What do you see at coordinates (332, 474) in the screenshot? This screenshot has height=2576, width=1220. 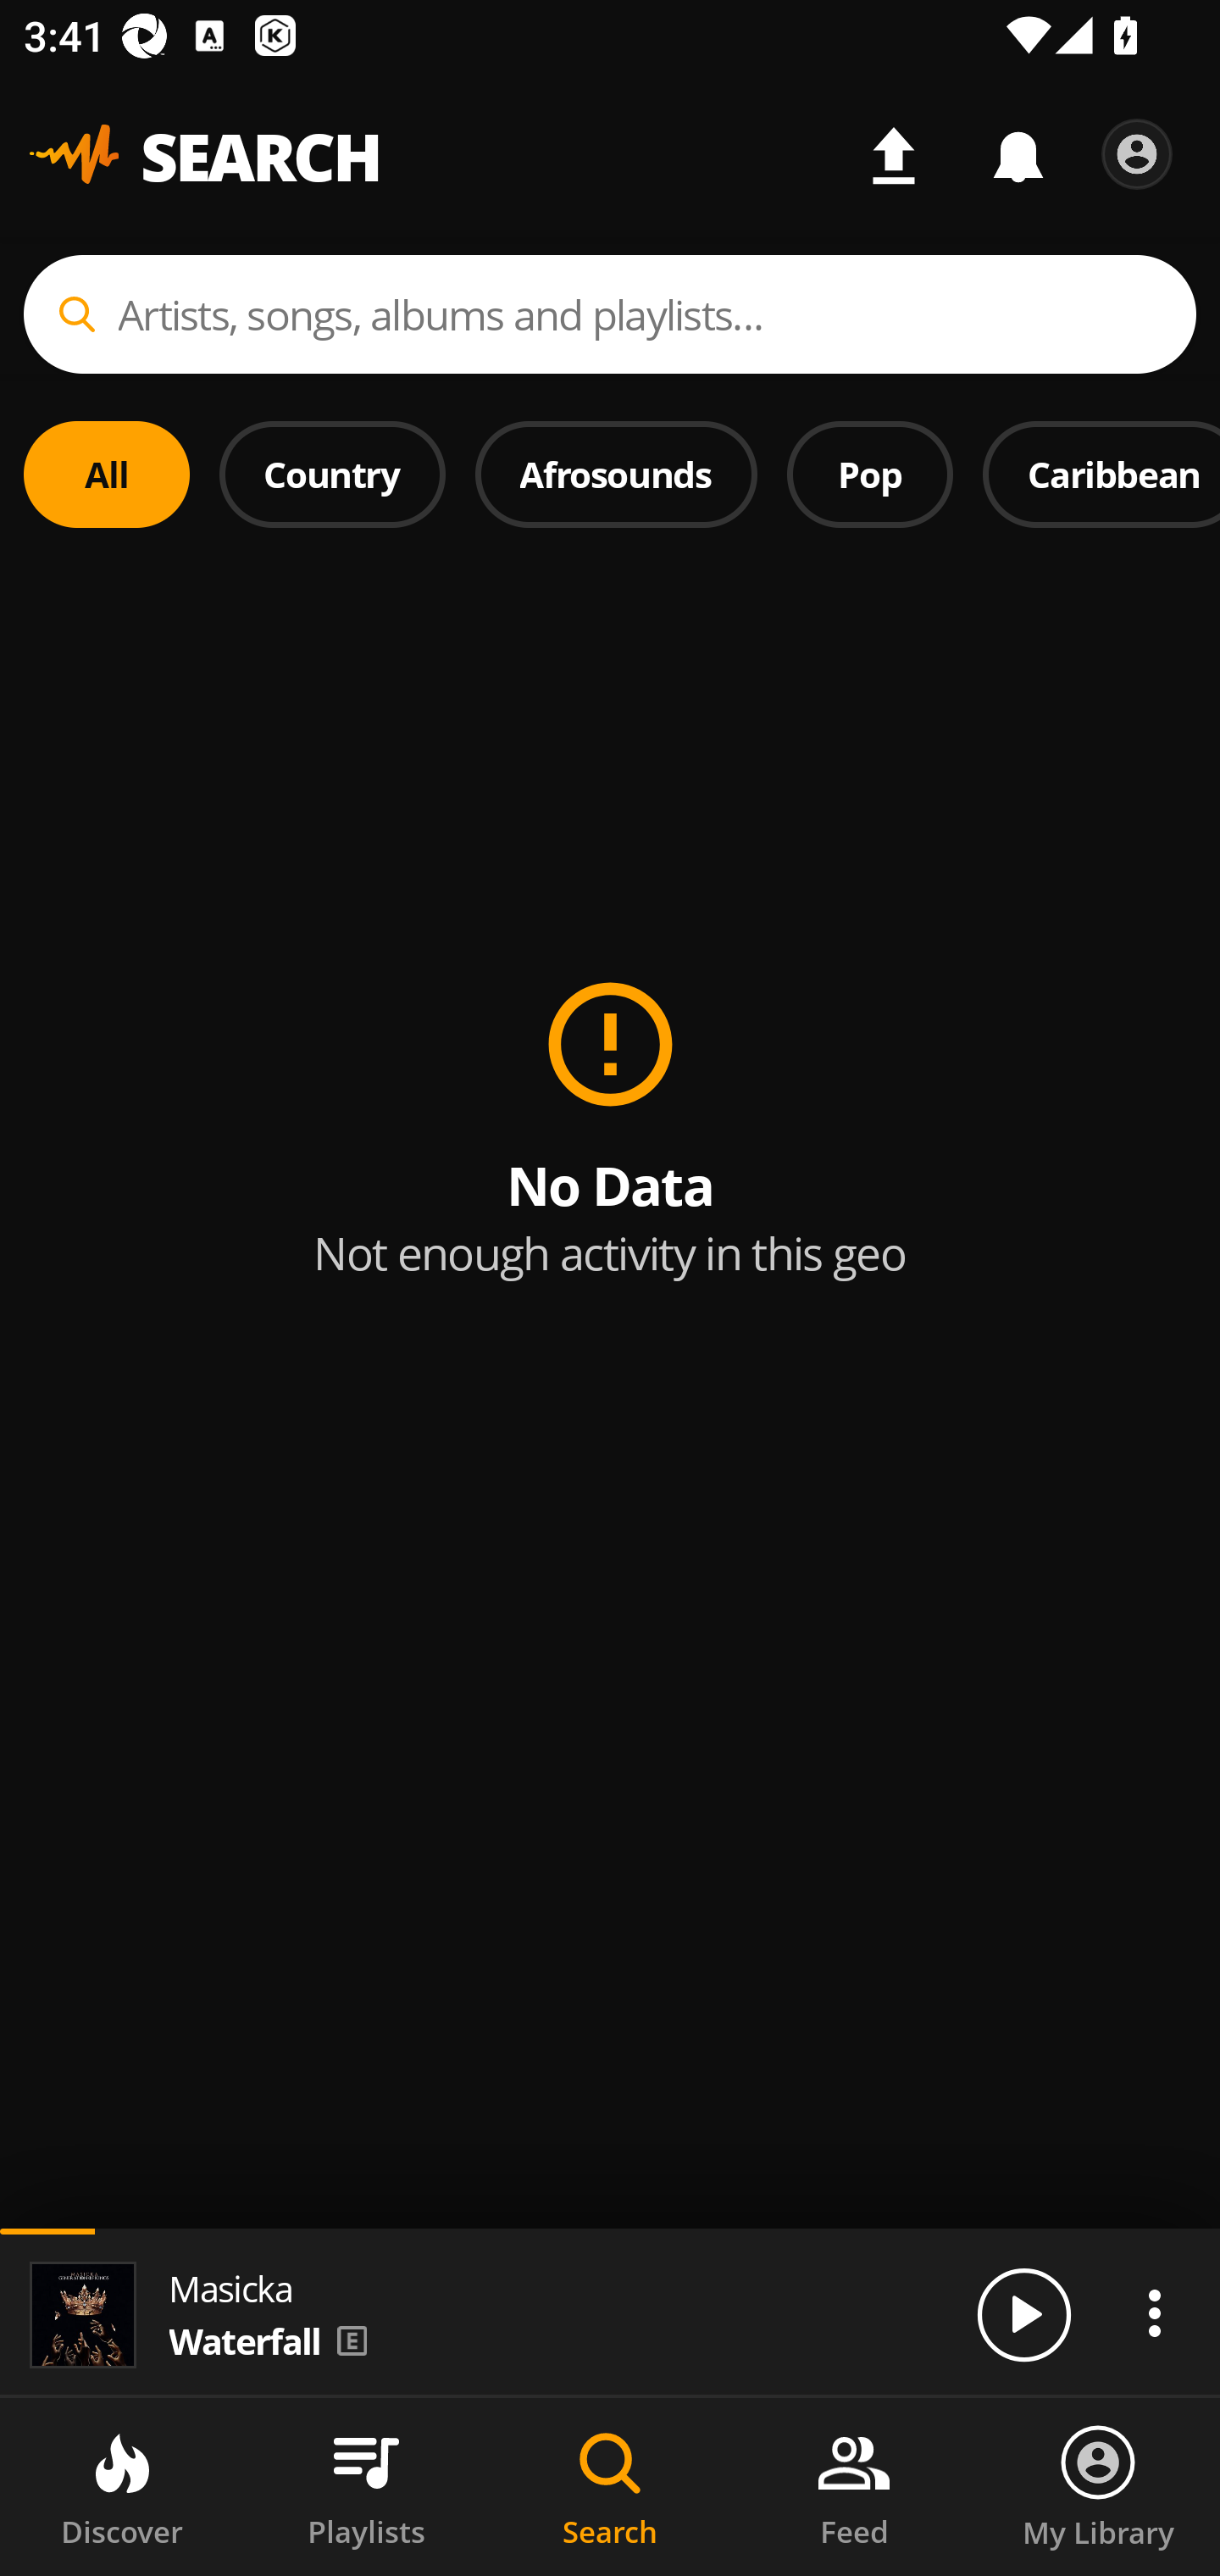 I see `Country` at bounding box center [332, 474].